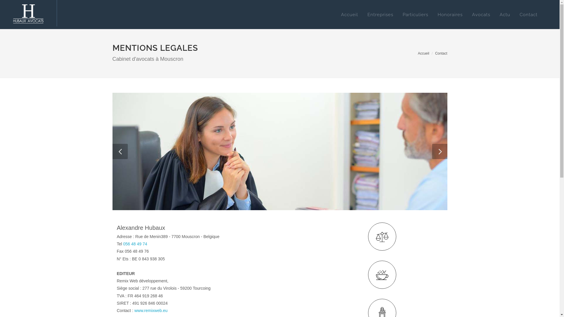 Image resolution: width=564 pixels, height=317 pixels. Describe the element at coordinates (424, 53) in the screenshot. I see `Accueil` at that location.